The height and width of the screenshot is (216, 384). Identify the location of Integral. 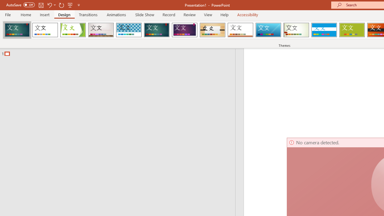
(129, 30).